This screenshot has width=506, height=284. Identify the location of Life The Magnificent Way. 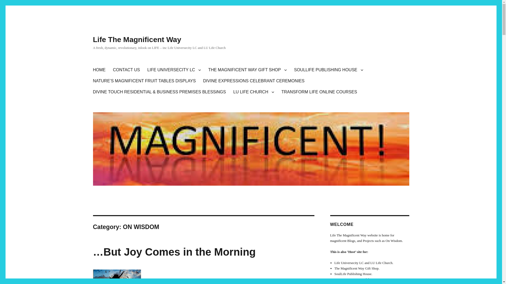
(137, 39).